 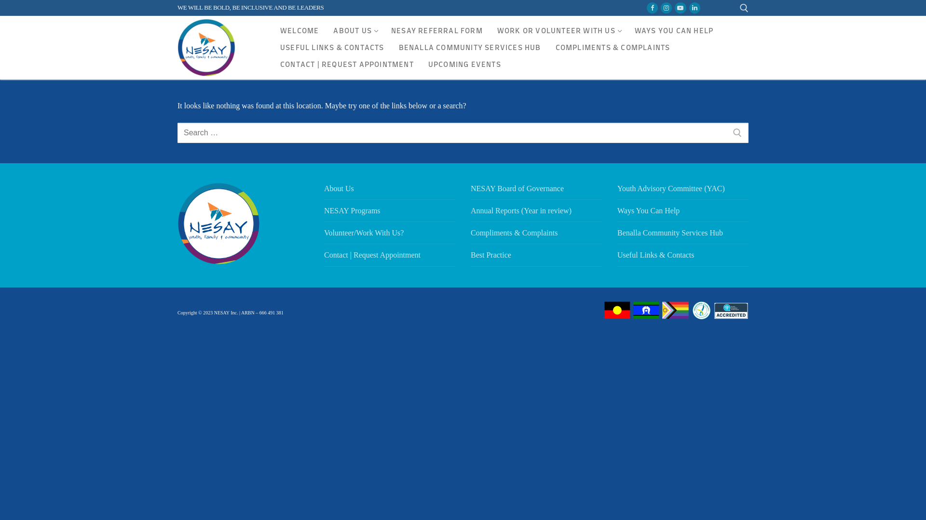 I want to click on NESAY Programs, so click(x=390, y=213).